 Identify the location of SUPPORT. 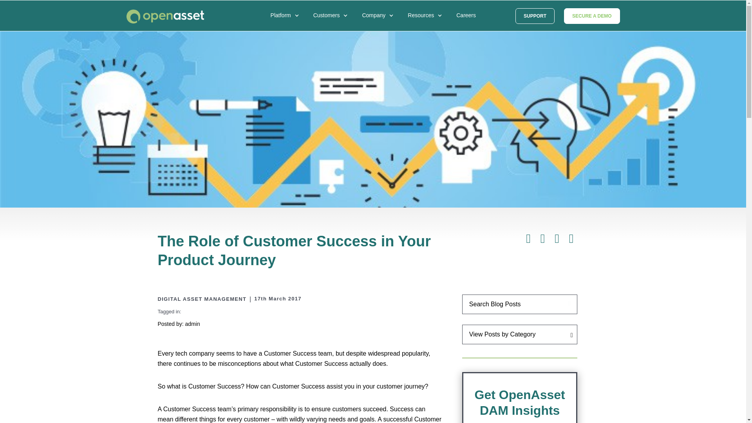
(535, 16).